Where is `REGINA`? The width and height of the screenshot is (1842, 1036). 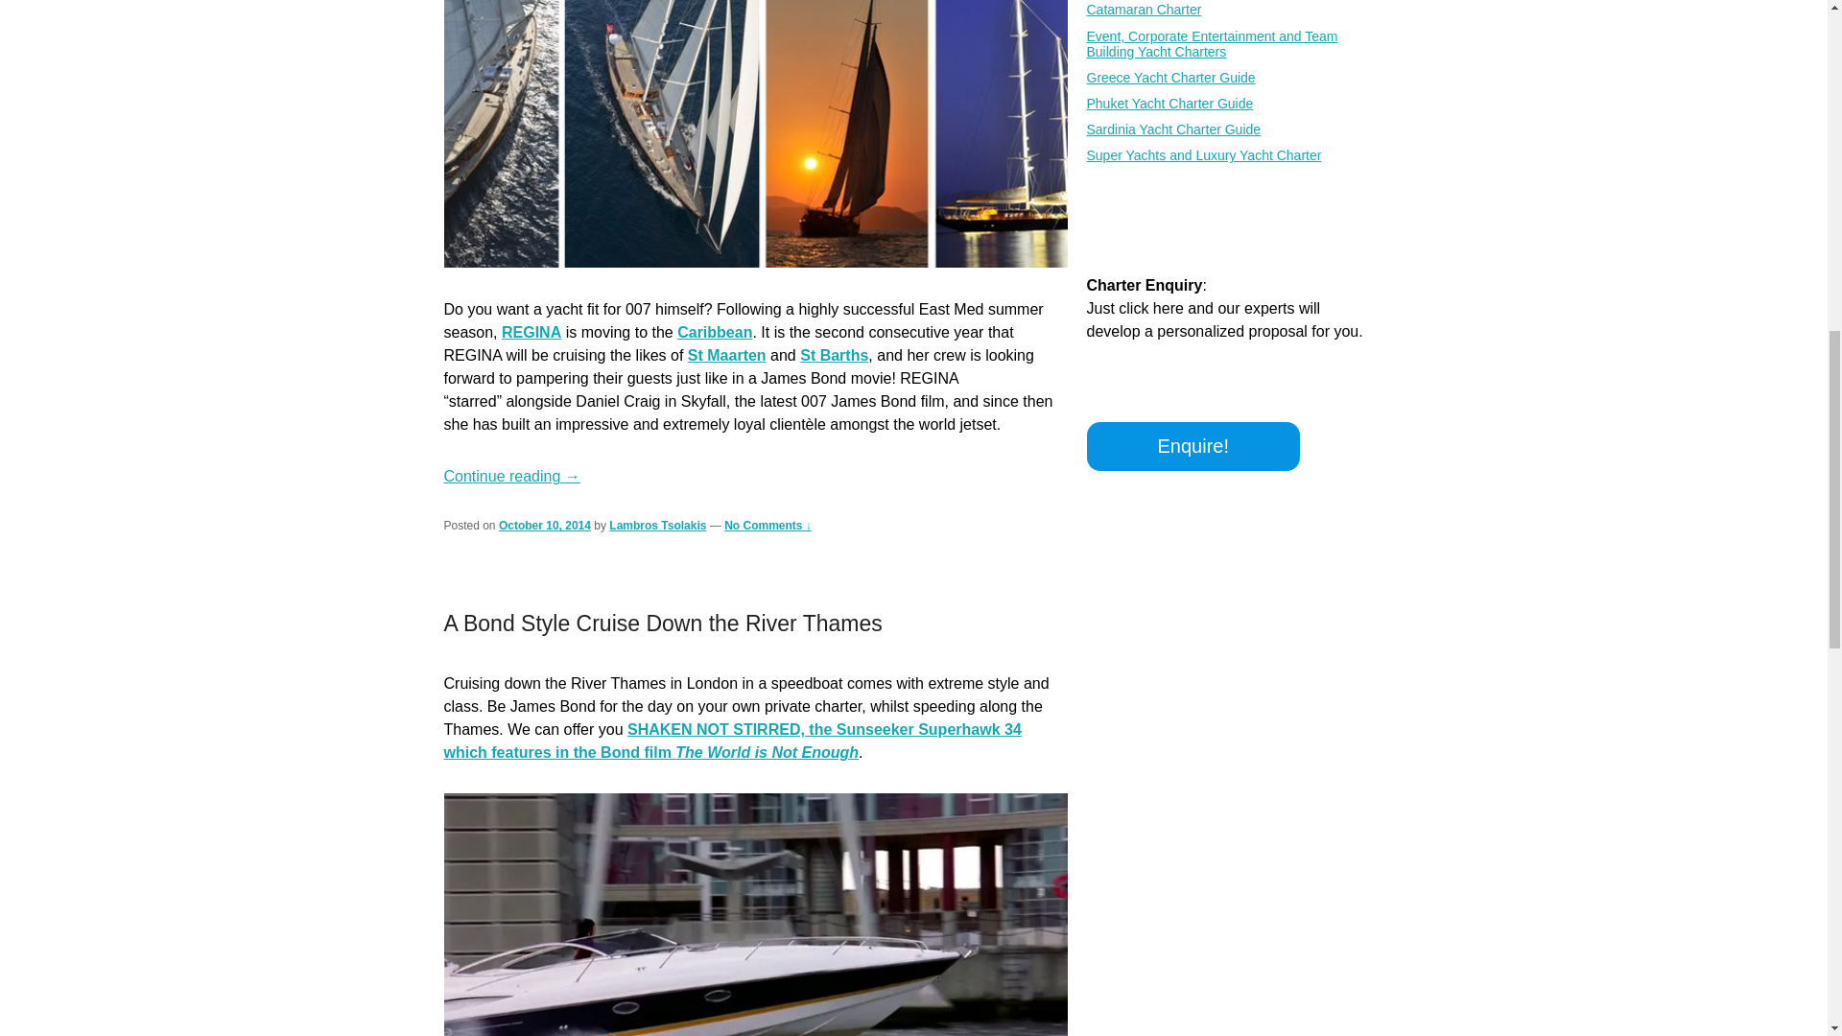
REGINA is located at coordinates (531, 332).